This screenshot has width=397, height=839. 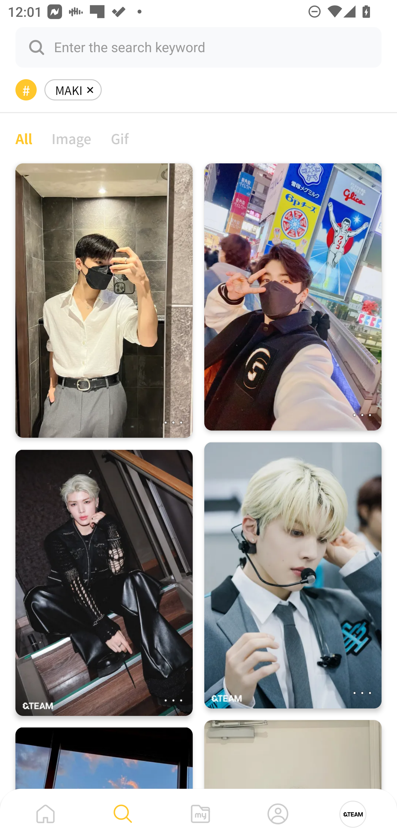 I want to click on All, so click(x=24, y=138).